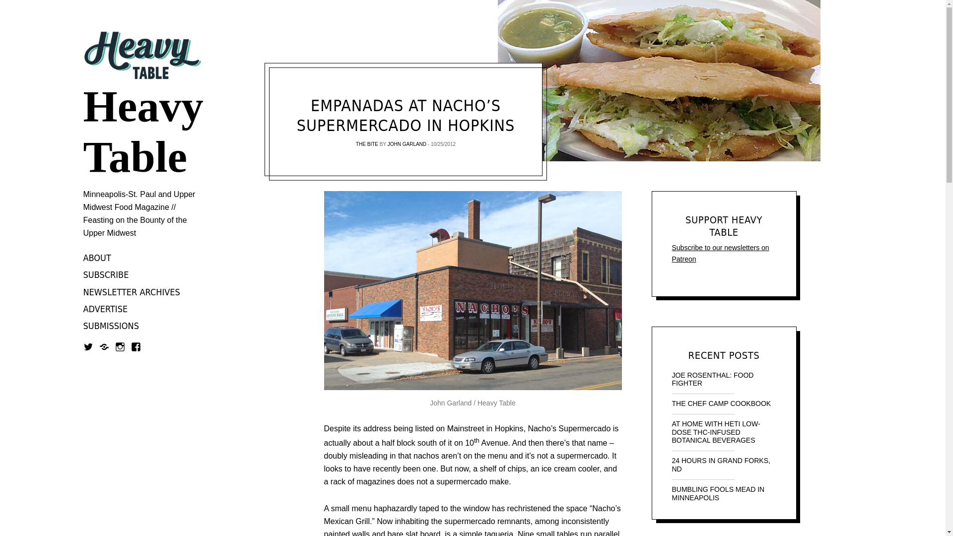 This screenshot has height=536, width=953. Describe the element at coordinates (724, 465) in the screenshot. I see `24 HOURS IN GRAND FORKS, ND` at that location.